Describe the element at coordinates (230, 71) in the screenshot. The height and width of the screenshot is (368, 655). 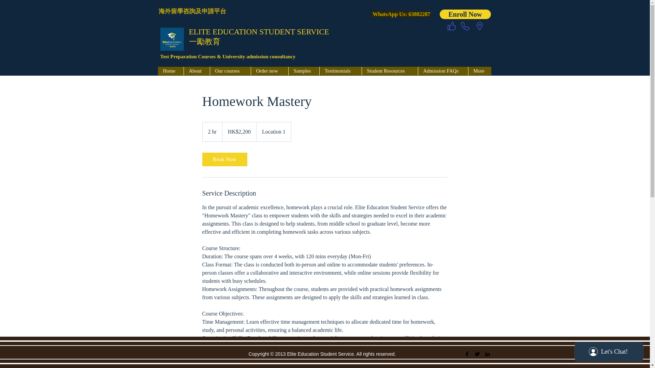
I see `Our courses` at that location.